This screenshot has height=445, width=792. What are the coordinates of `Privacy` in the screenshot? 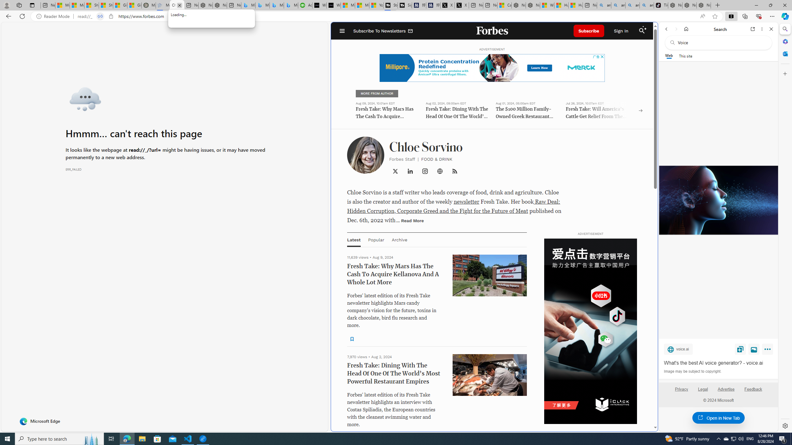 It's located at (681, 392).